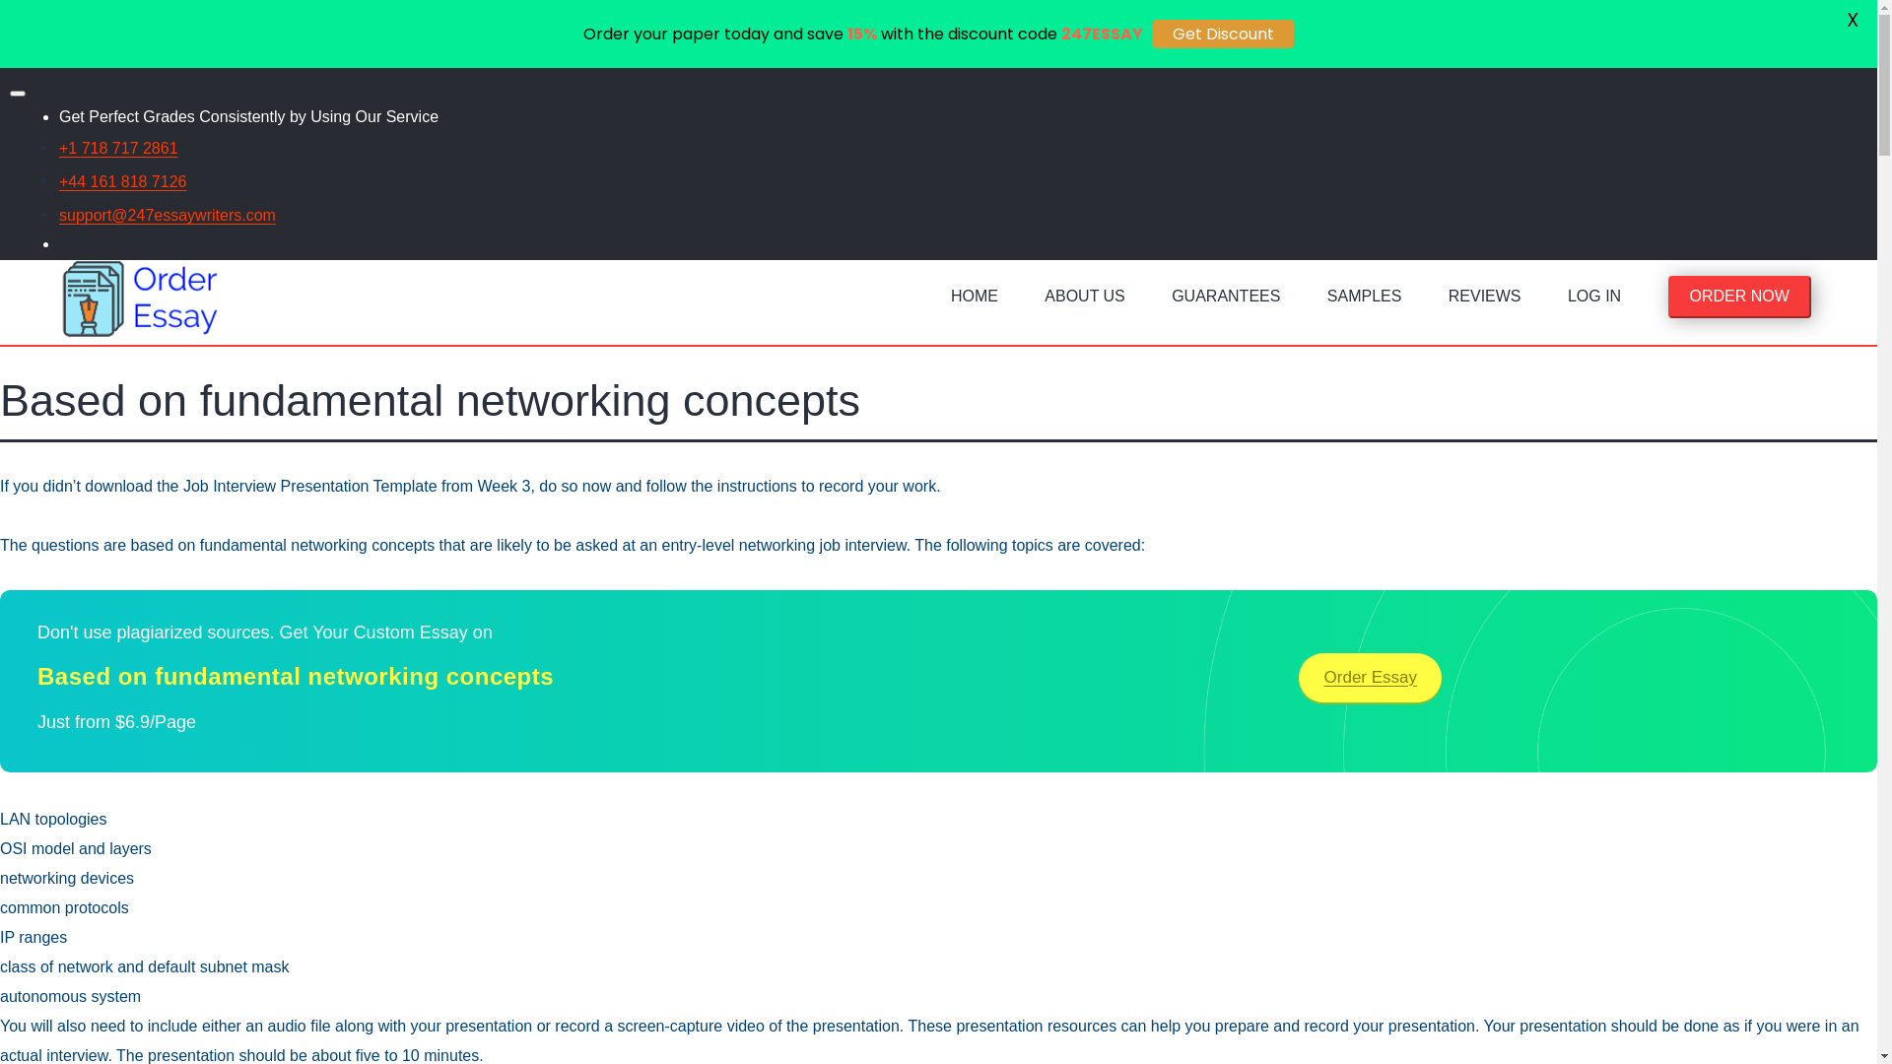 This screenshot has width=1892, height=1064. What do you see at coordinates (122, 181) in the screenshot?
I see `+44 161 818 7126` at bounding box center [122, 181].